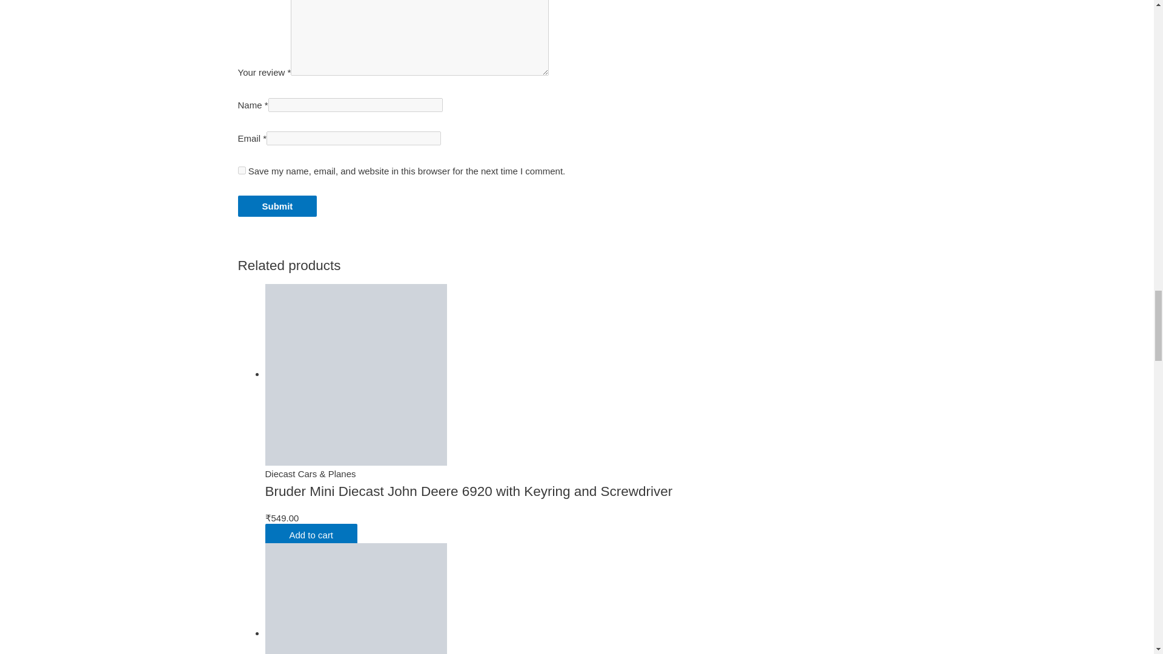 This screenshot has width=1163, height=654. What do you see at coordinates (241, 171) in the screenshot?
I see `yes` at bounding box center [241, 171].